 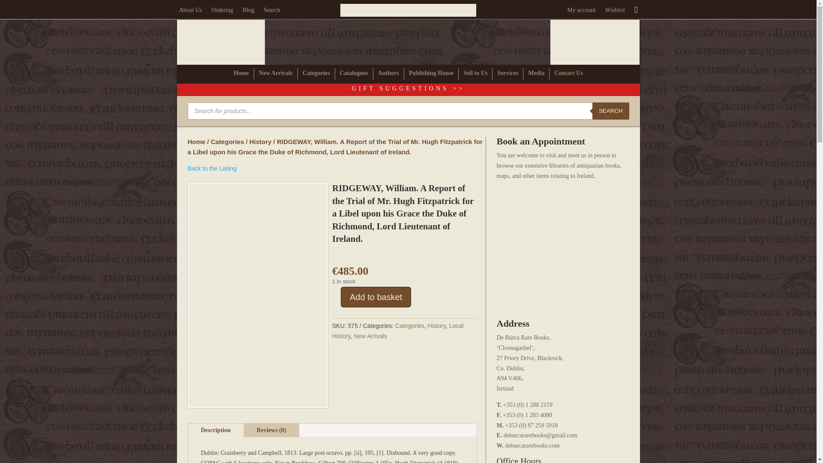 What do you see at coordinates (249, 12) in the screenshot?
I see `Blog` at bounding box center [249, 12].